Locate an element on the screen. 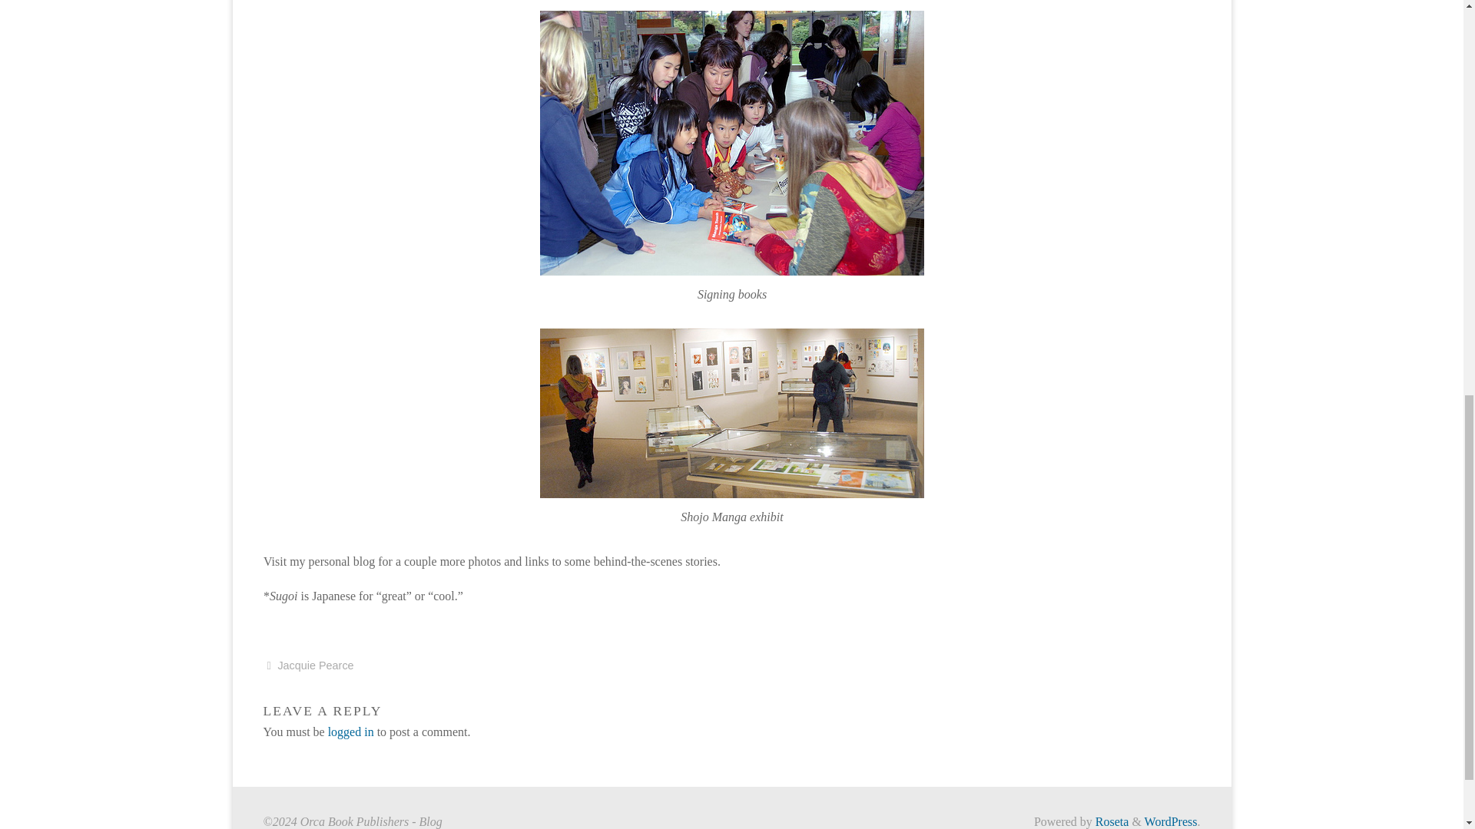  Jacqui3 is located at coordinates (731, 143).